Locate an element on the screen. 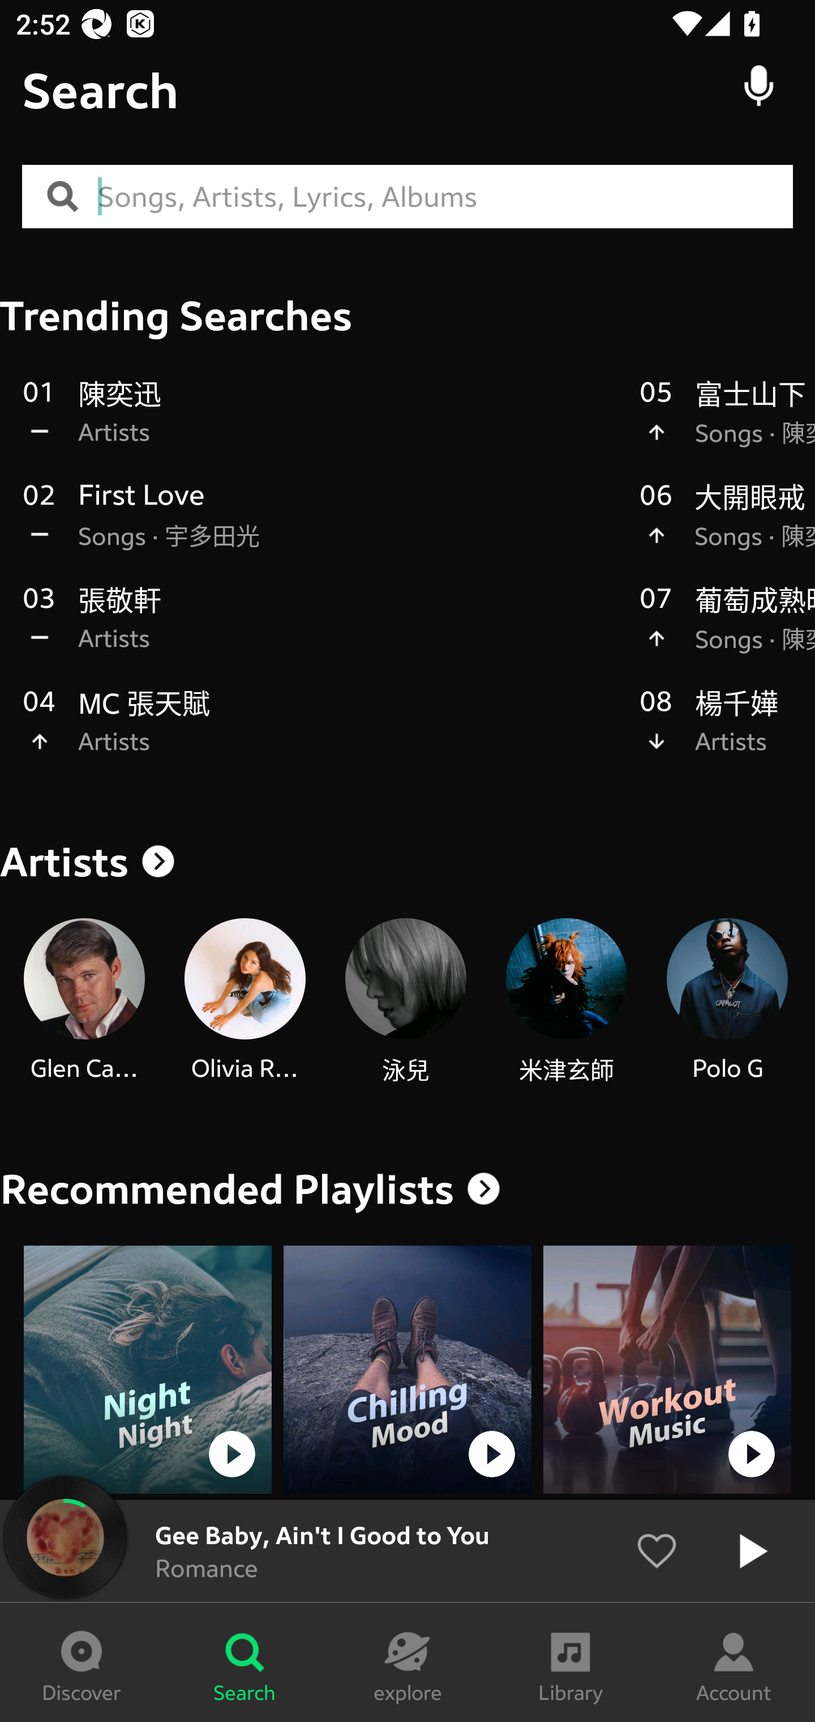  06 大開眼戒 Songs · 陳奕迅 is located at coordinates (727, 527).